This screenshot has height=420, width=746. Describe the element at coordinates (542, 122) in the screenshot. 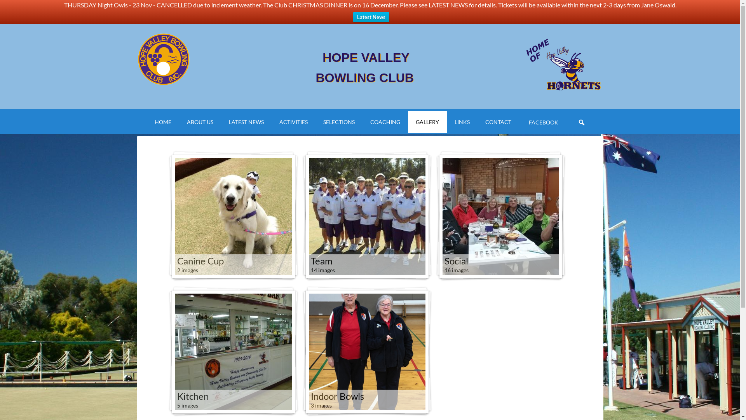

I see `FACEBOOK` at that location.